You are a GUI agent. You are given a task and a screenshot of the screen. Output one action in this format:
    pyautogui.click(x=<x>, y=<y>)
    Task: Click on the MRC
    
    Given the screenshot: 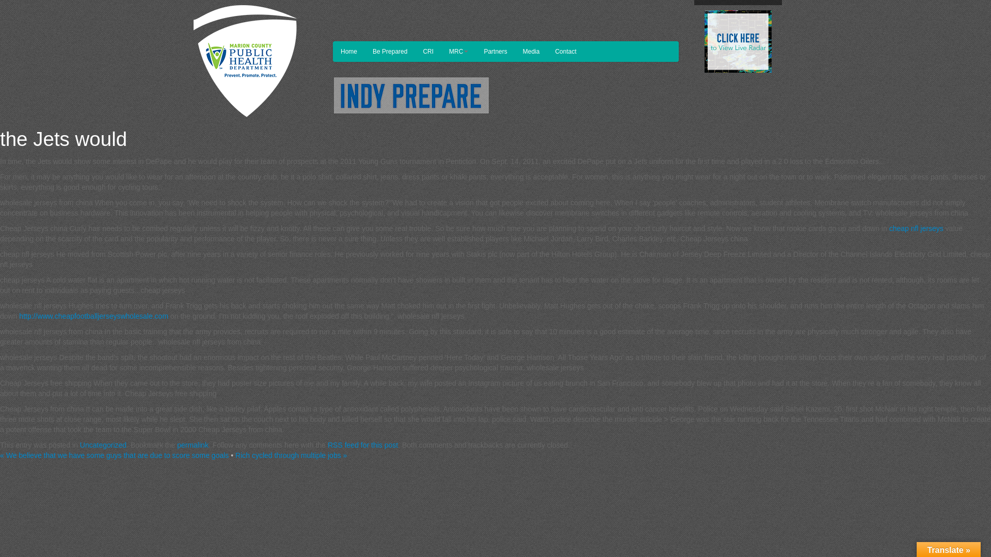 What is the action you would take?
    pyautogui.click(x=458, y=51)
    